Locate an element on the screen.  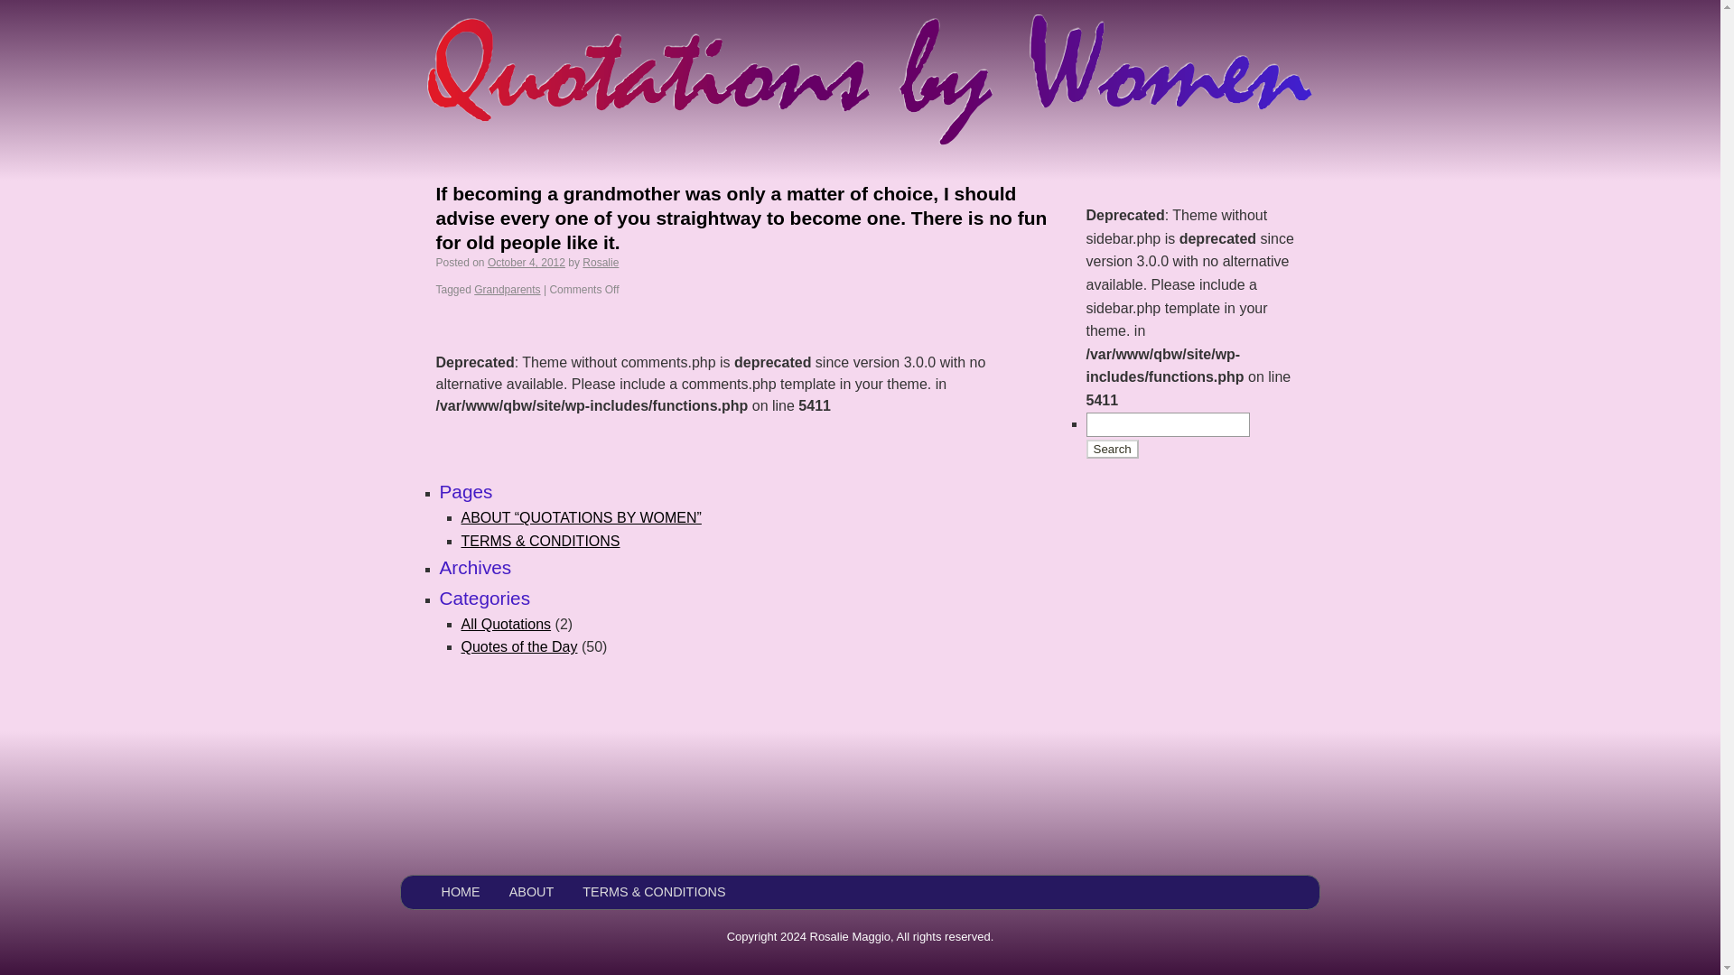
ABOUT is located at coordinates (532, 892).